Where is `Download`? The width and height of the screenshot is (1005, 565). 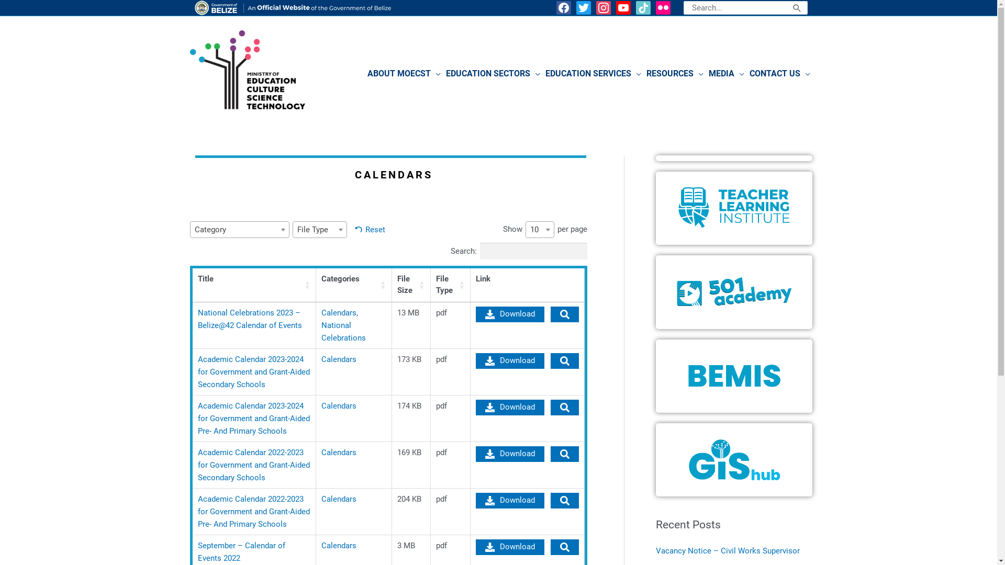
Download is located at coordinates (510, 547).